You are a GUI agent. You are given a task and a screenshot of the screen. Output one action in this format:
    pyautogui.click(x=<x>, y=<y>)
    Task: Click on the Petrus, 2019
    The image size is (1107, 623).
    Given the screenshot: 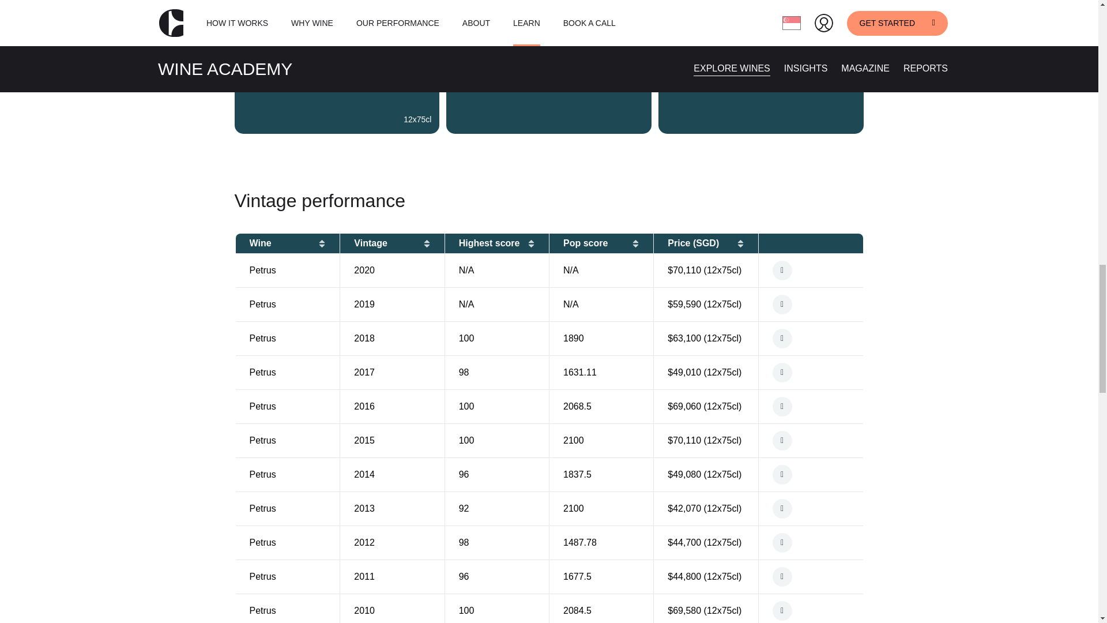 What is the action you would take?
    pyautogui.click(x=811, y=305)
    